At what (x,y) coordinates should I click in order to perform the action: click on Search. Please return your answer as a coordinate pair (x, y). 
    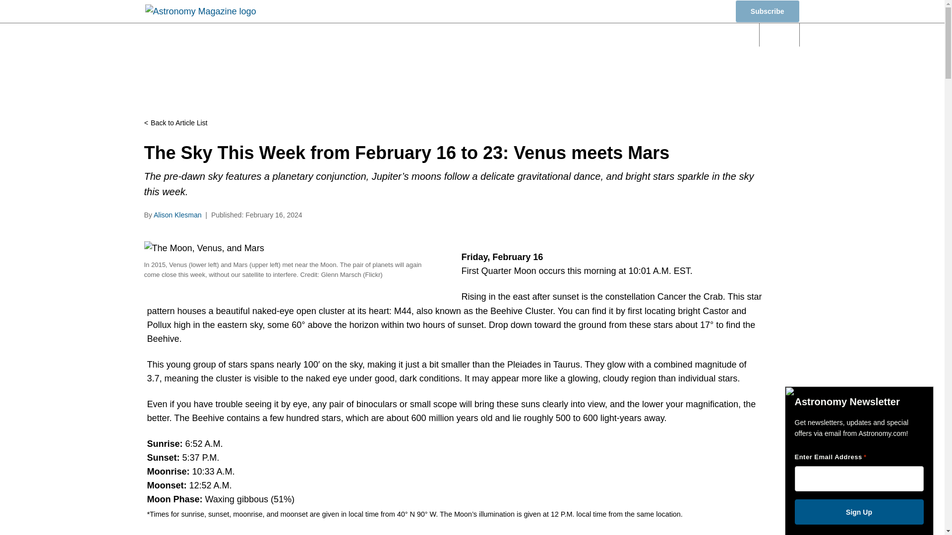
    Looking at the image, I should click on (779, 35).